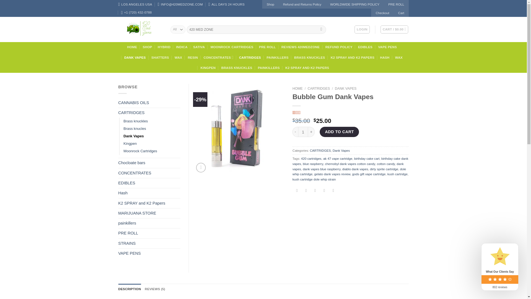  Describe the element at coordinates (140, 29) in the screenshot. I see `420 Med Zone - Legit Online Dispensary Worldwide` at that location.